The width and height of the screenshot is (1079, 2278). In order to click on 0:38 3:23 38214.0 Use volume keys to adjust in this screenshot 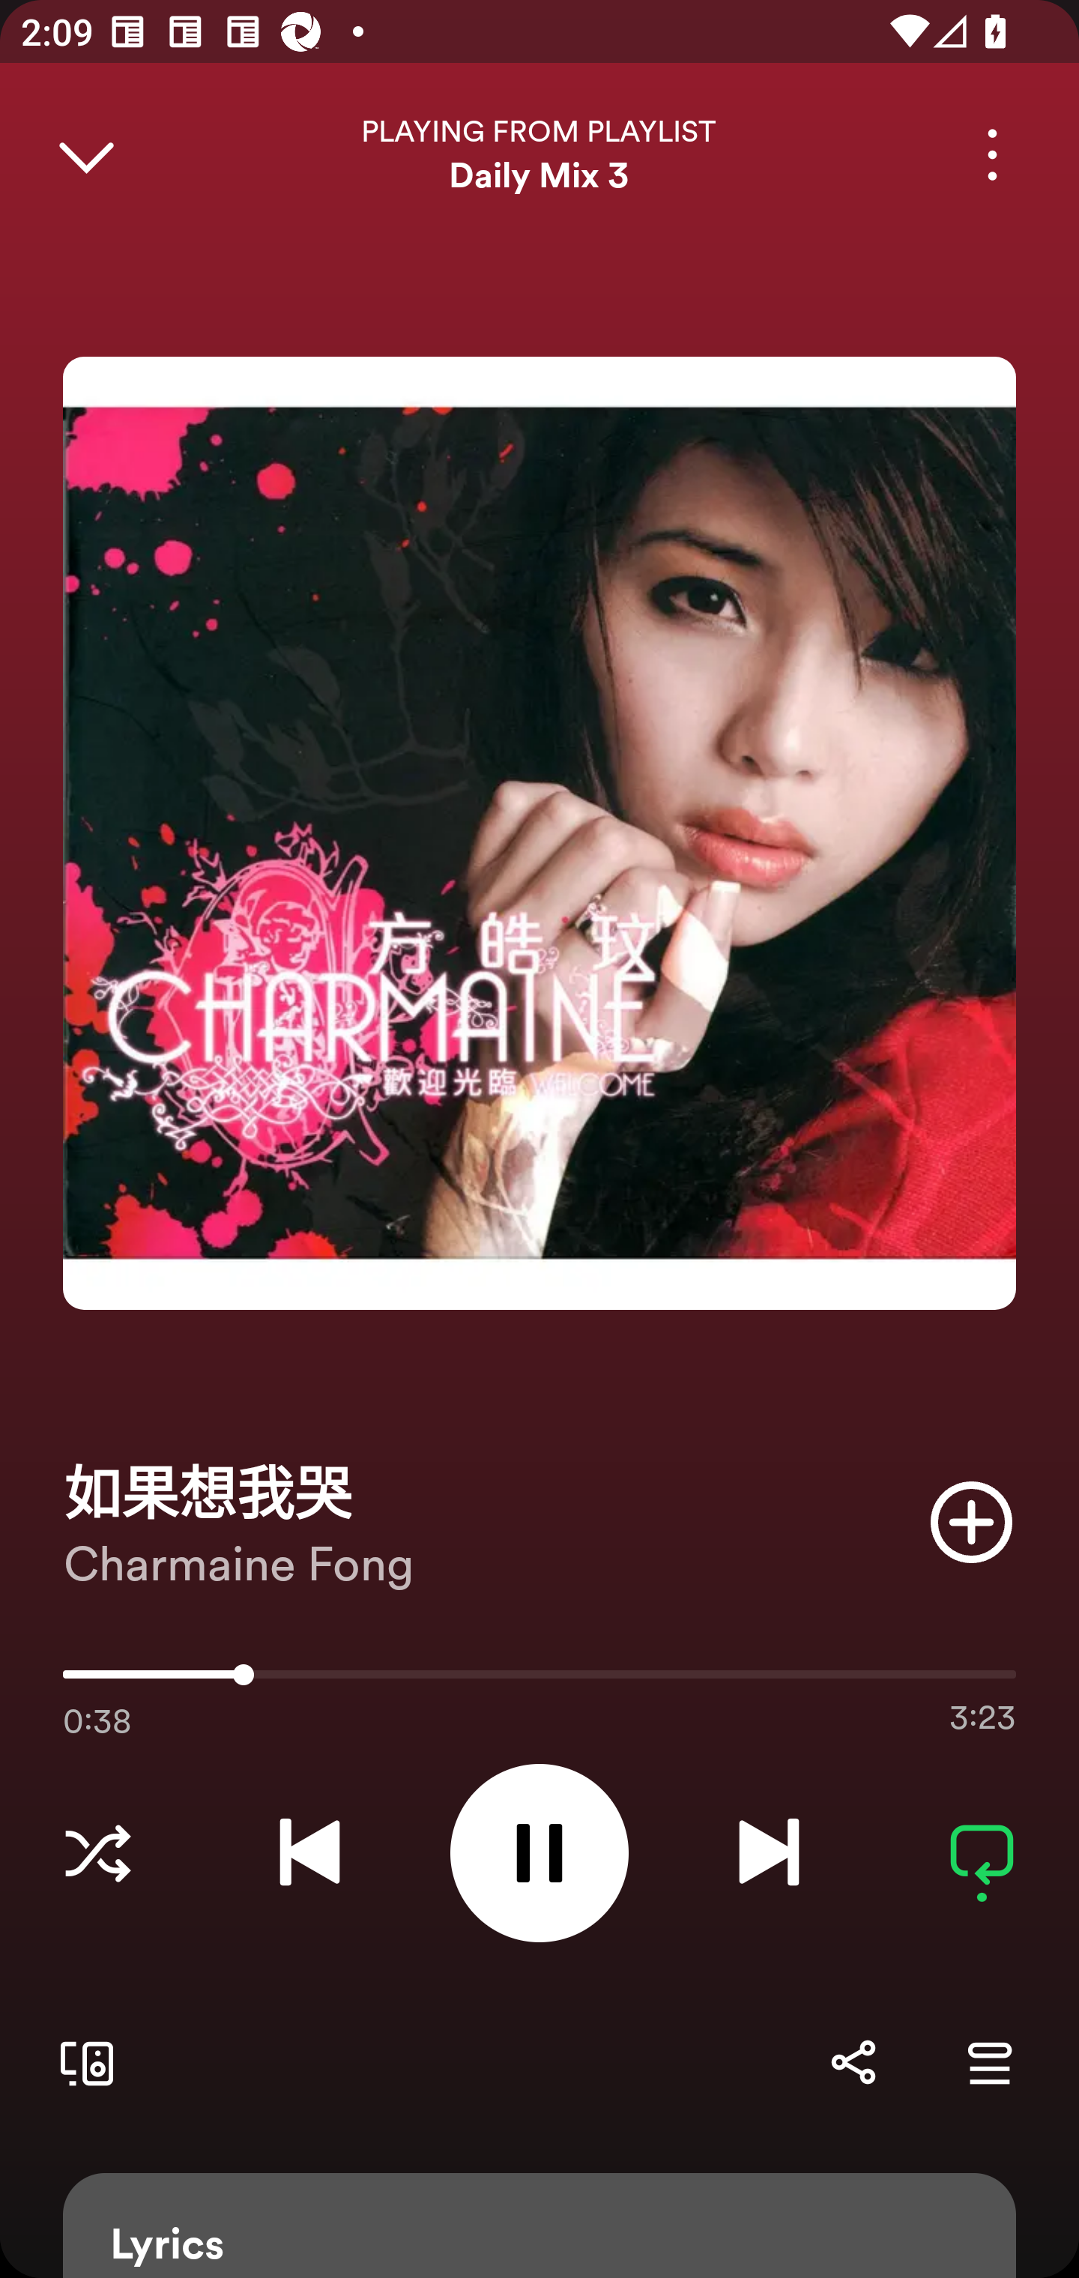, I will do `click(539, 1682)`.